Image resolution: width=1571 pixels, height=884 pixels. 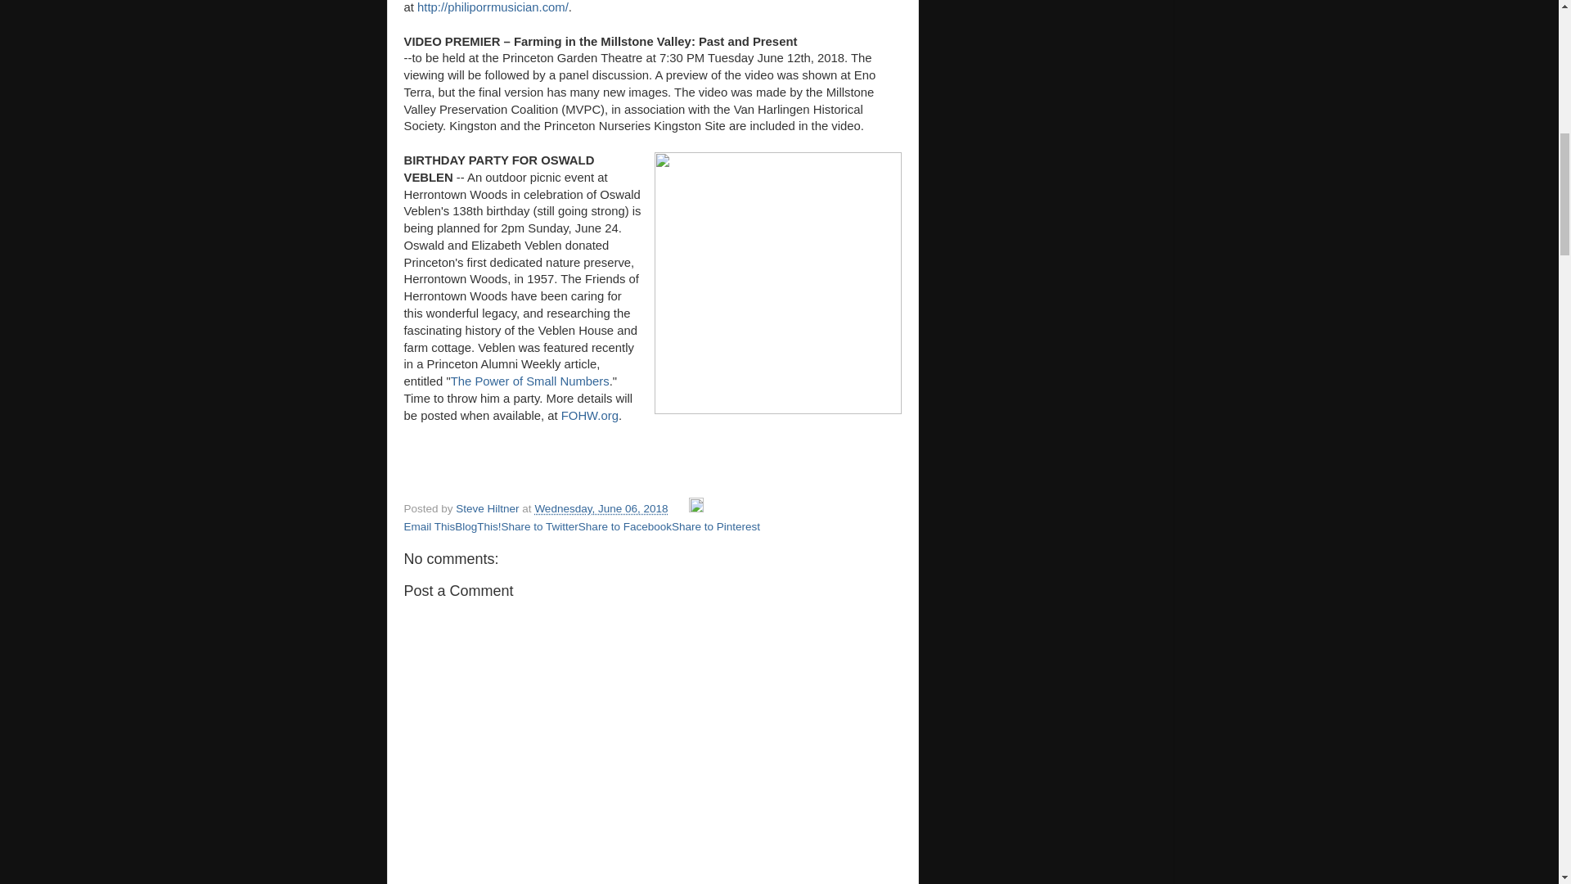 What do you see at coordinates (716, 527) in the screenshot?
I see `Share to Pinterest` at bounding box center [716, 527].